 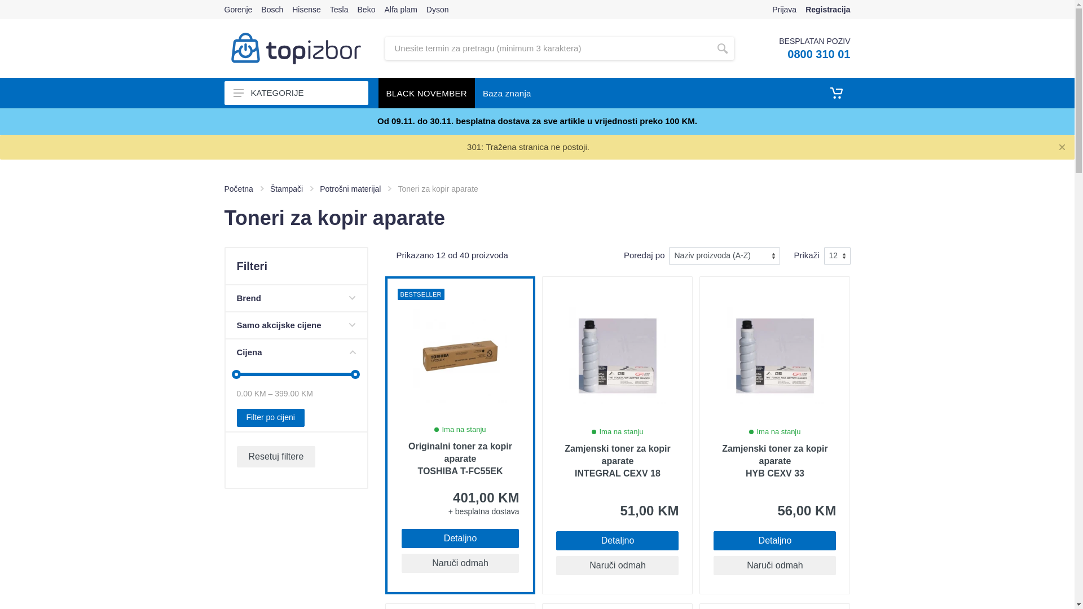 What do you see at coordinates (784, 10) in the screenshot?
I see `Prijava` at bounding box center [784, 10].